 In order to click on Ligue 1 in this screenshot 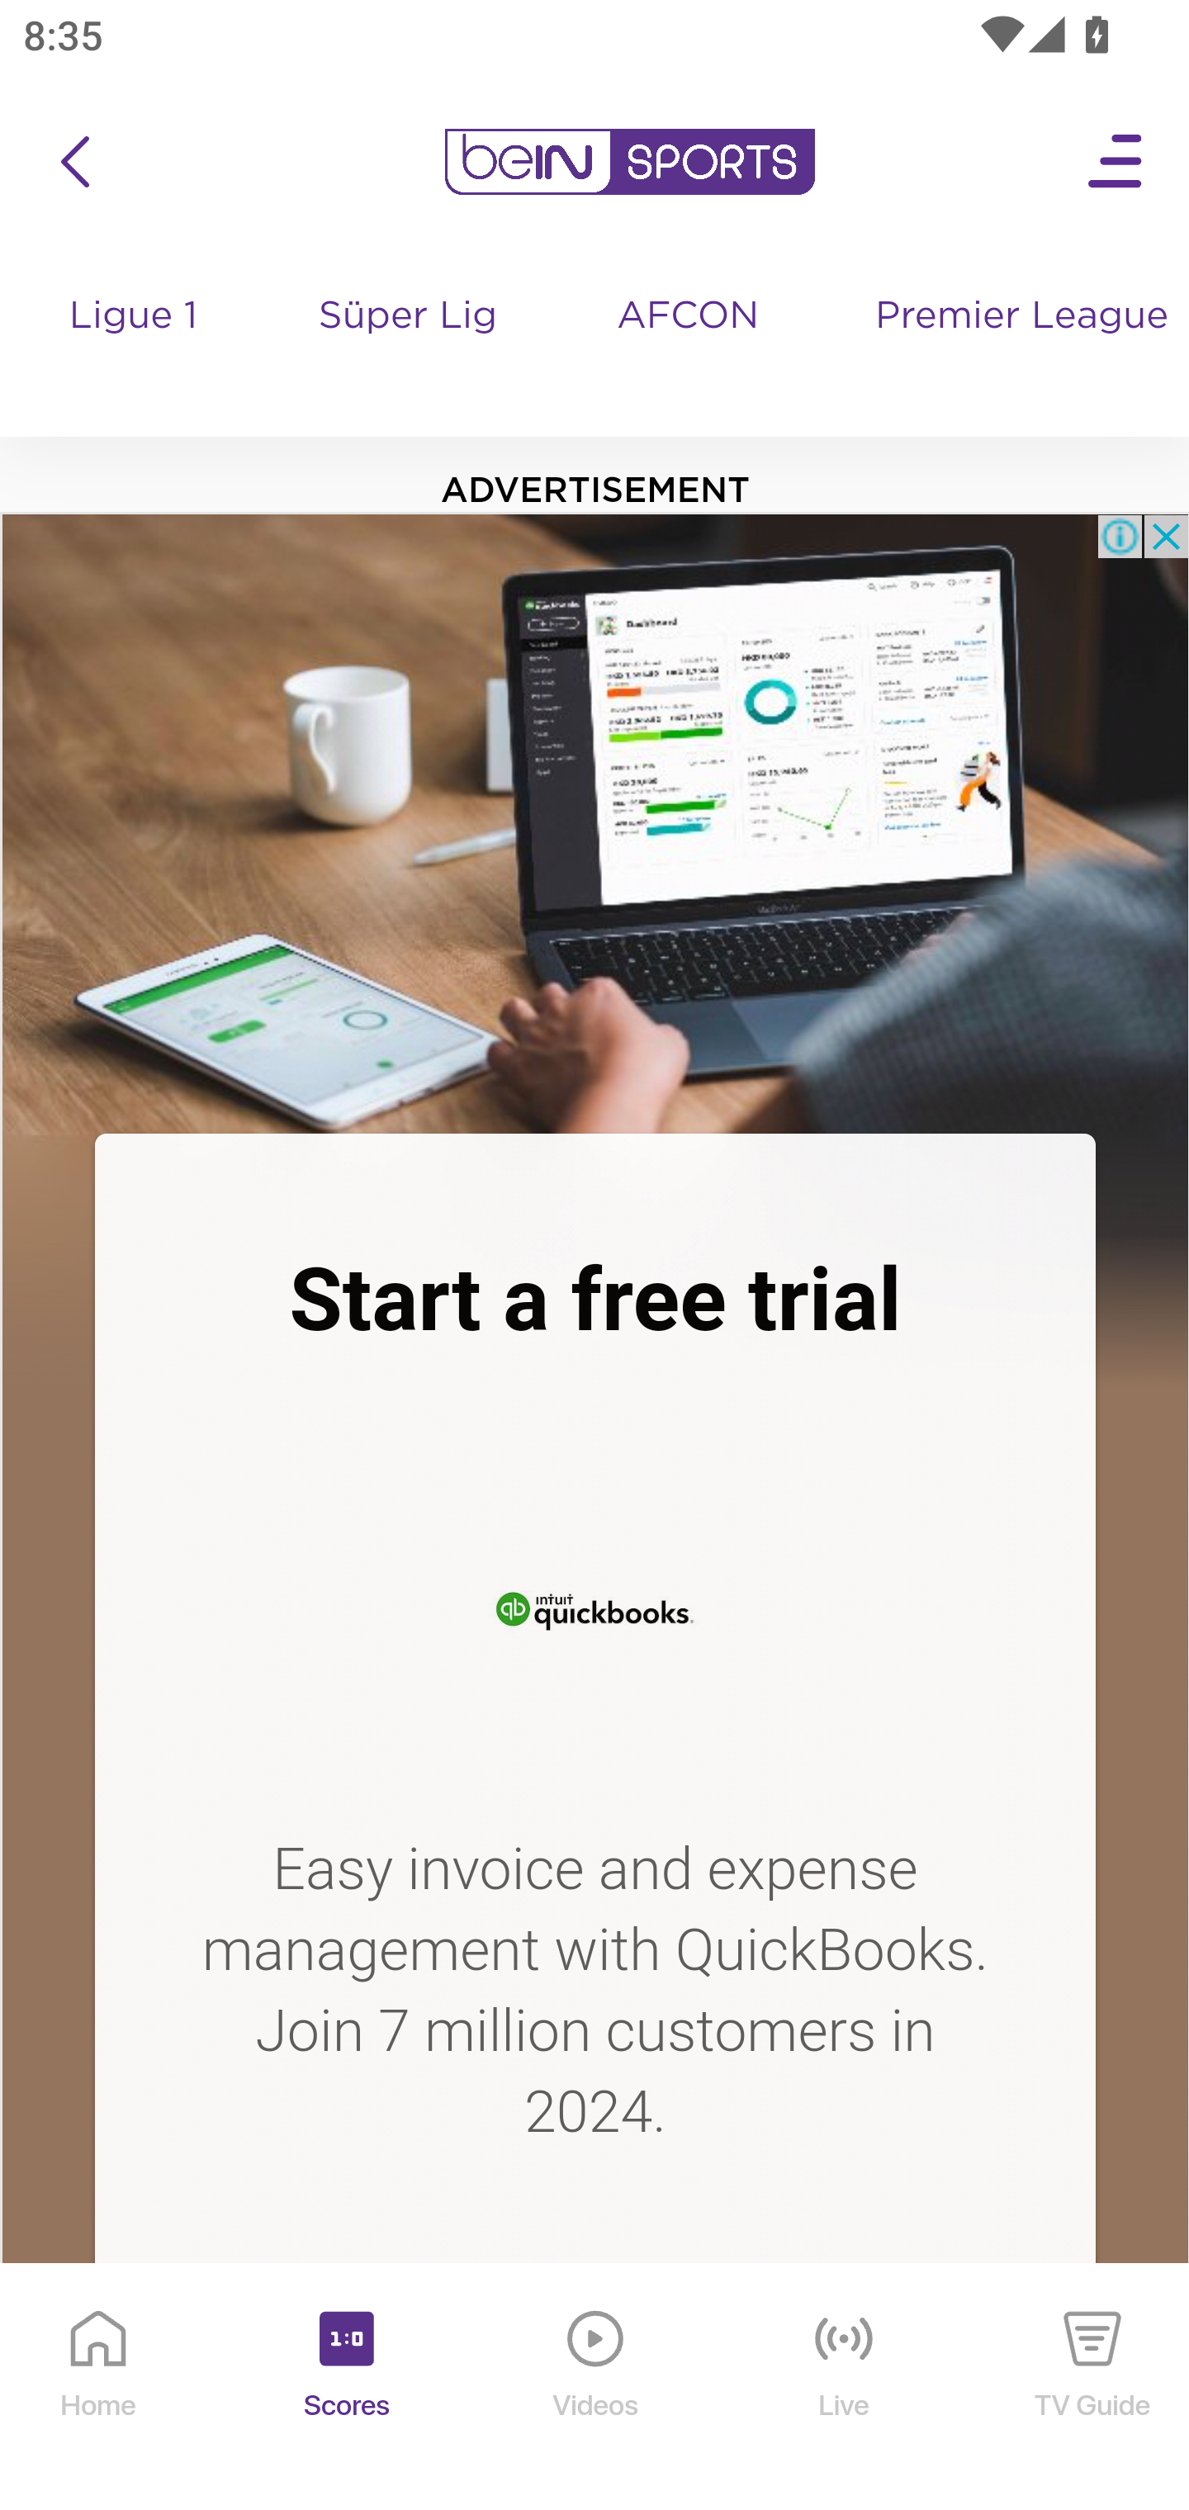, I will do `click(135, 347)`.